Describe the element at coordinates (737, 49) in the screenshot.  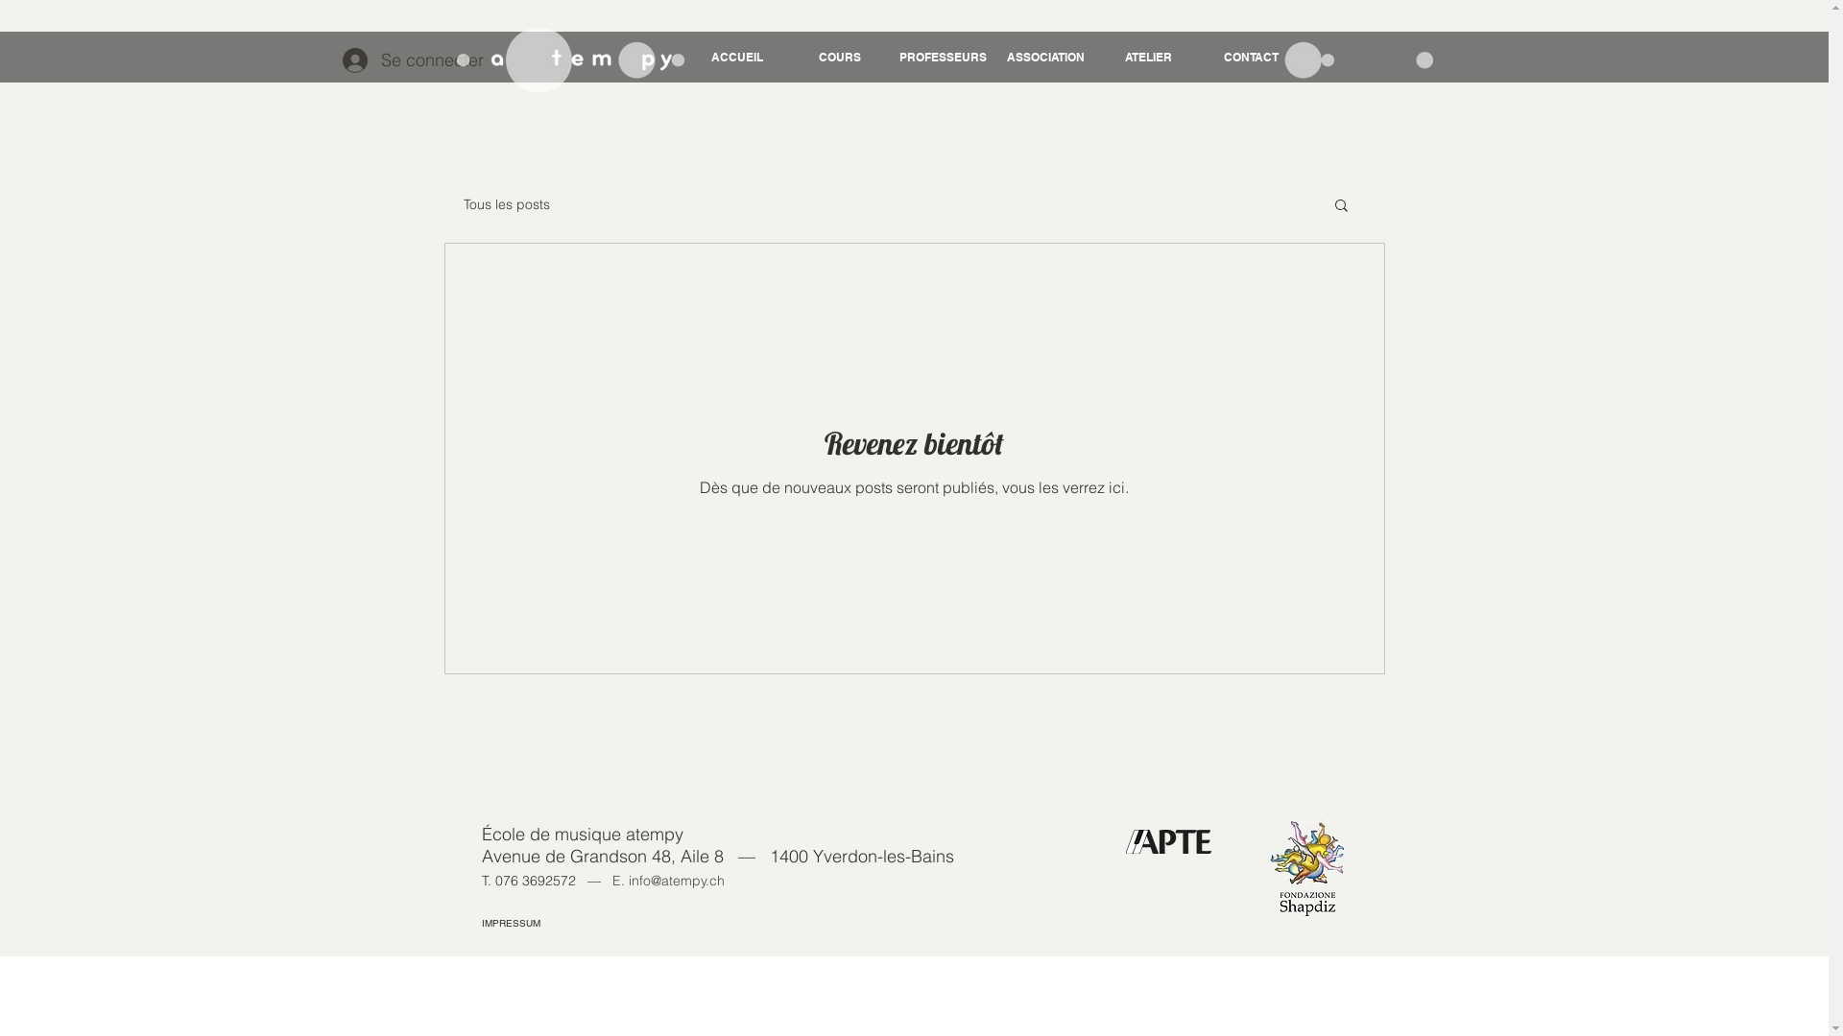
I see `ACCUEIL` at that location.